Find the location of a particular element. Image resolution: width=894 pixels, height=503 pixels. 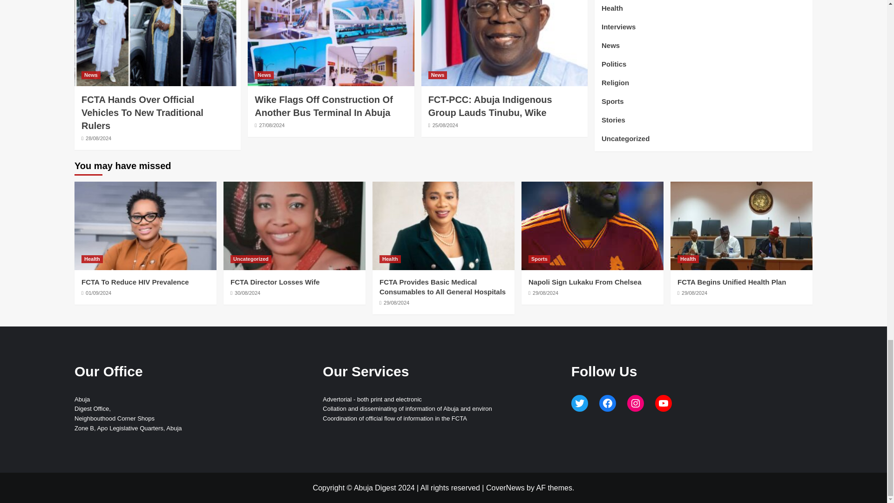

News is located at coordinates (264, 75).